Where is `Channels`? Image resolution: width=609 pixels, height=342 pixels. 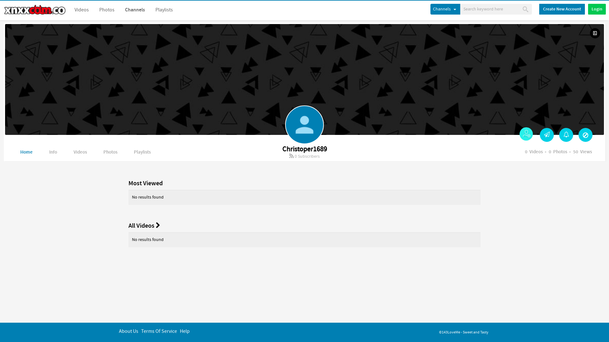
Channels is located at coordinates (445, 9).